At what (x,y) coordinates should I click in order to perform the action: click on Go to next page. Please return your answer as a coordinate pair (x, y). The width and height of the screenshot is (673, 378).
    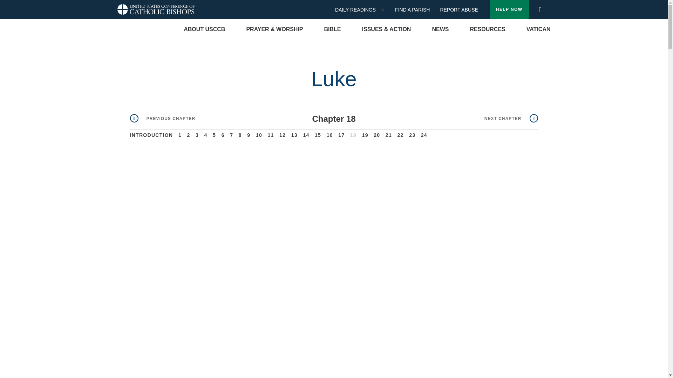
    Looking at the image, I should click on (511, 118).